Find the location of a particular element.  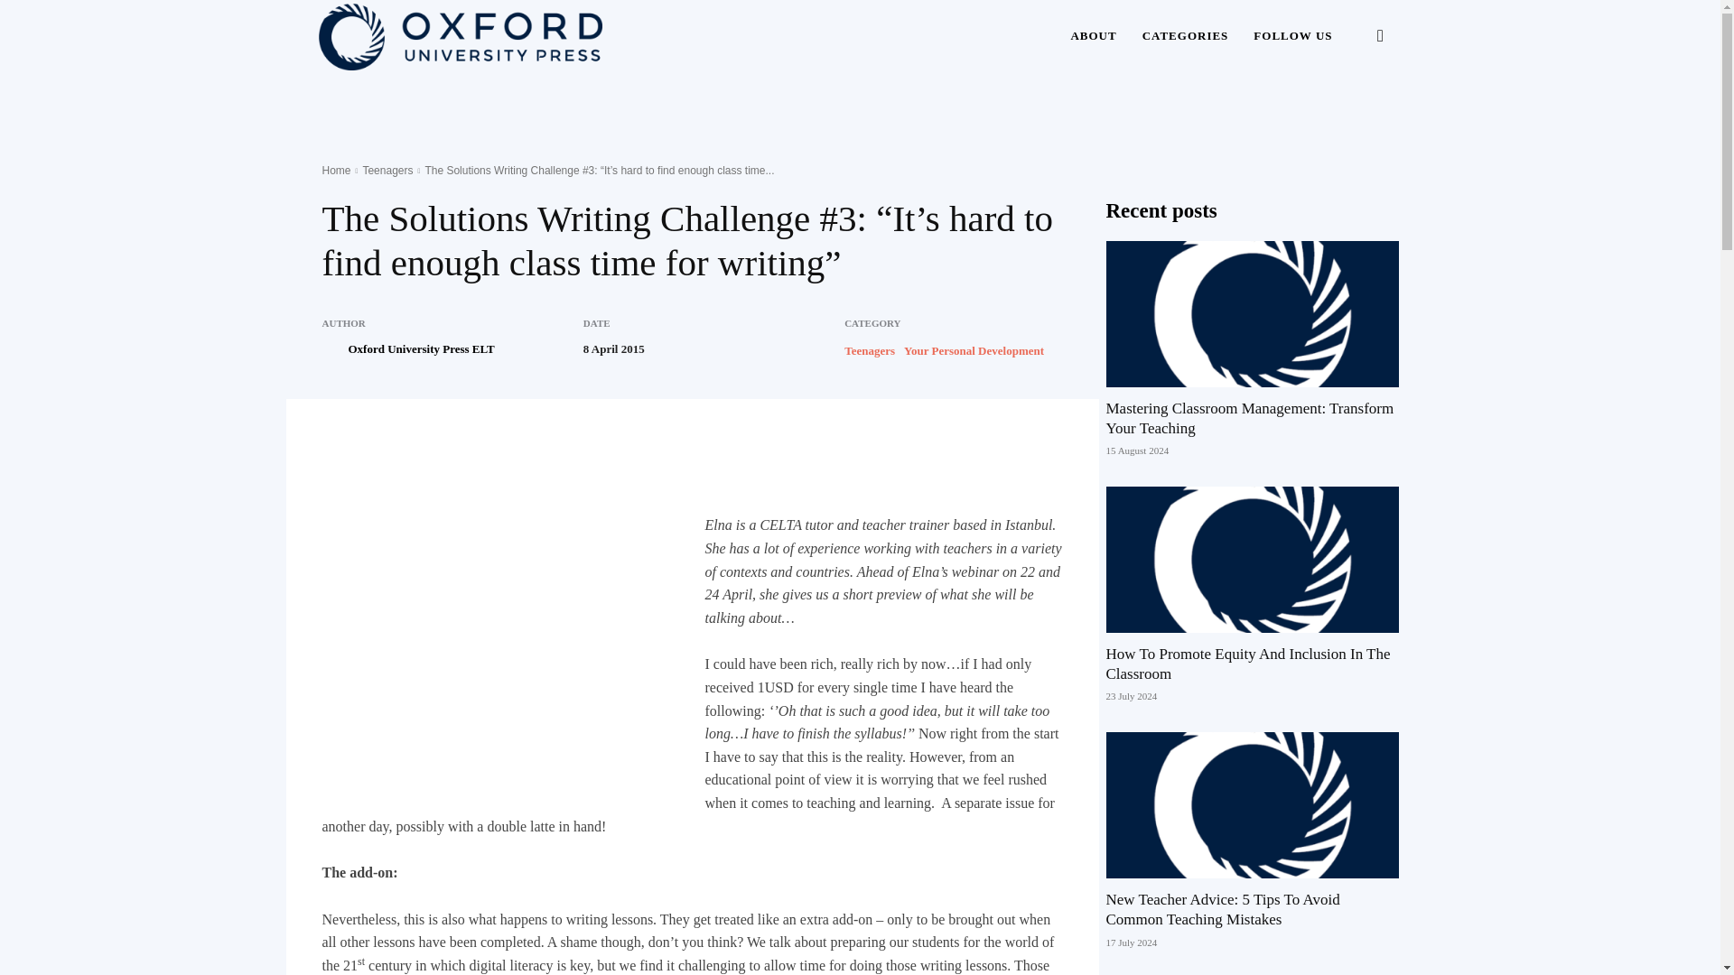

Home is located at coordinates (335, 170).